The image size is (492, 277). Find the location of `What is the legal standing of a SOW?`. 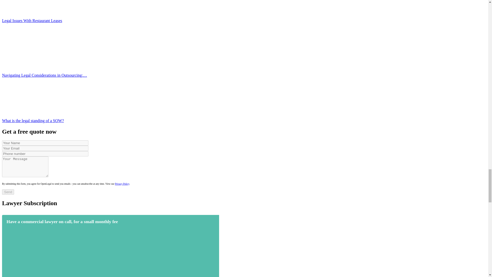

What is the legal standing of a SOW? is located at coordinates (40, 95).